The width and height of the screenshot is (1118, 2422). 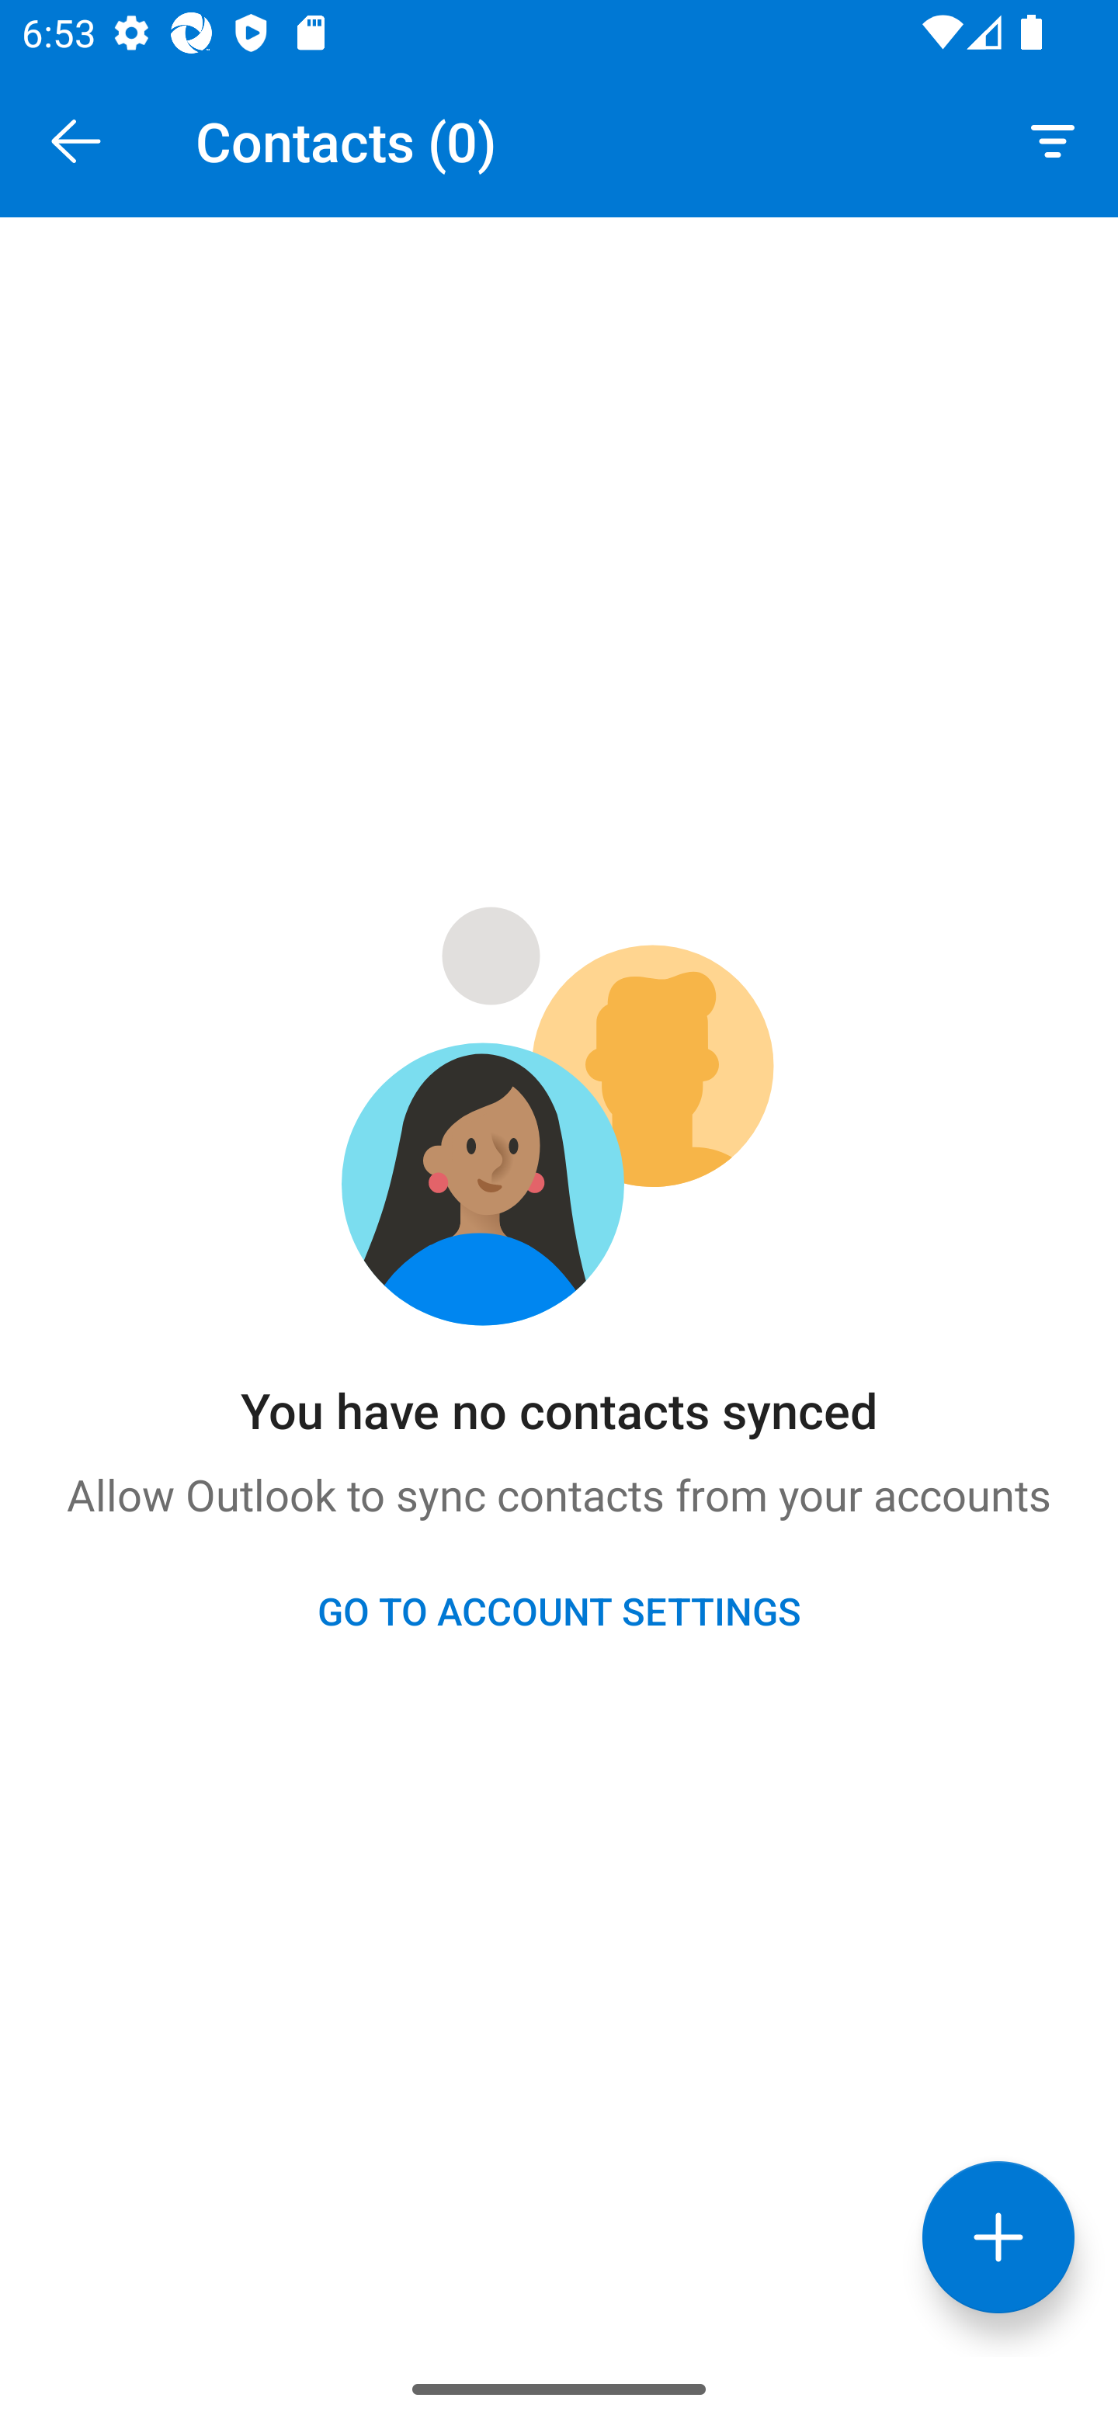 What do you see at coordinates (998, 2236) in the screenshot?
I see `Add new contact` at bounding box center [998, 2236].